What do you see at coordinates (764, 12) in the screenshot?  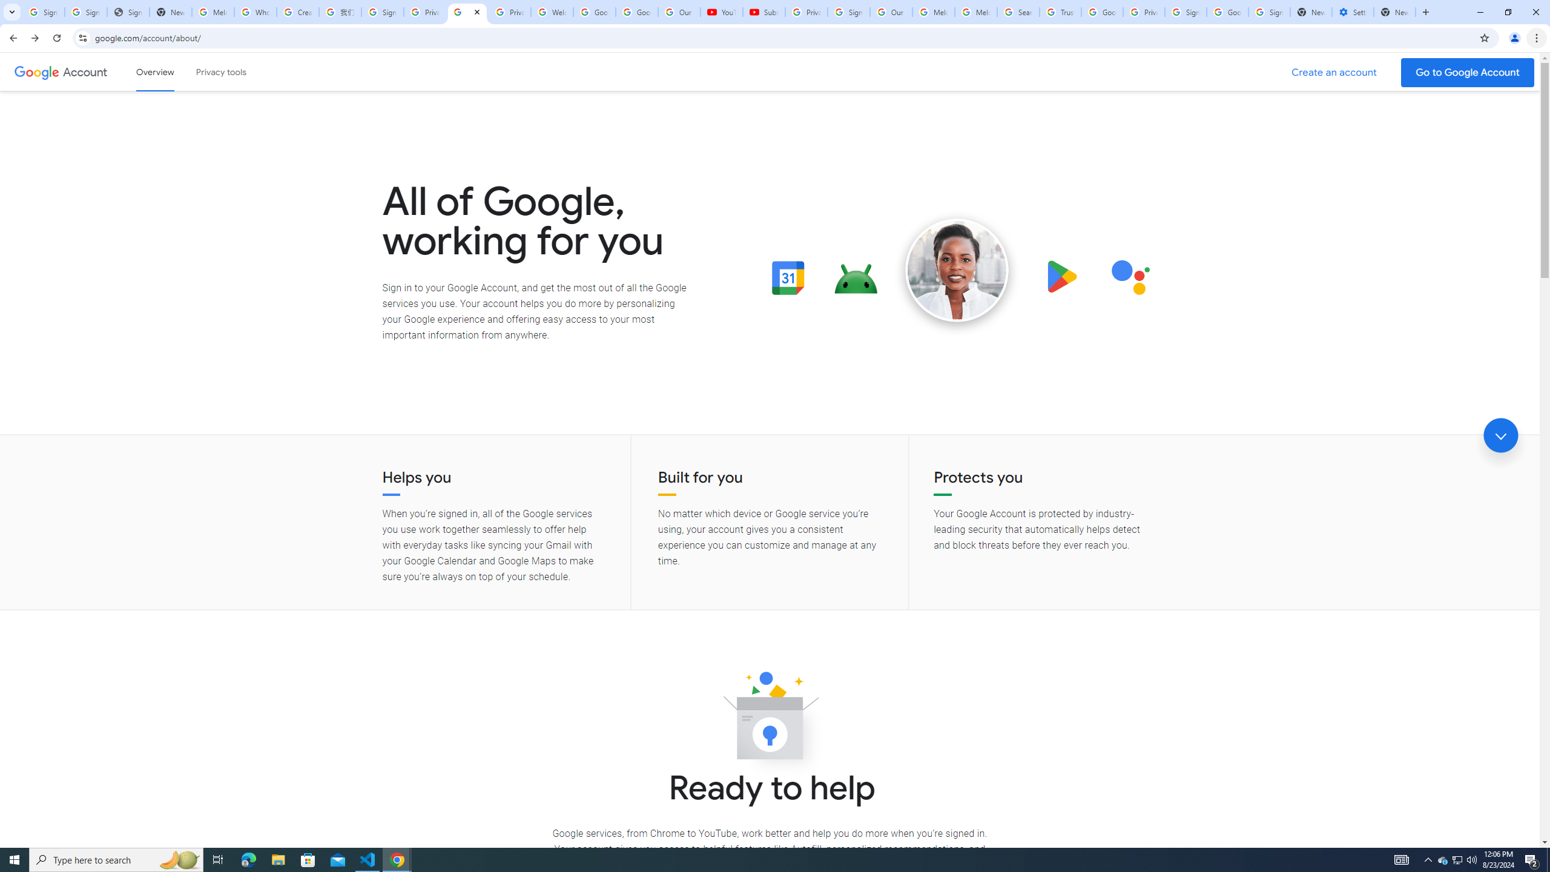 I see `Subscriptions - YouTube` at bounding box center [764, 12].